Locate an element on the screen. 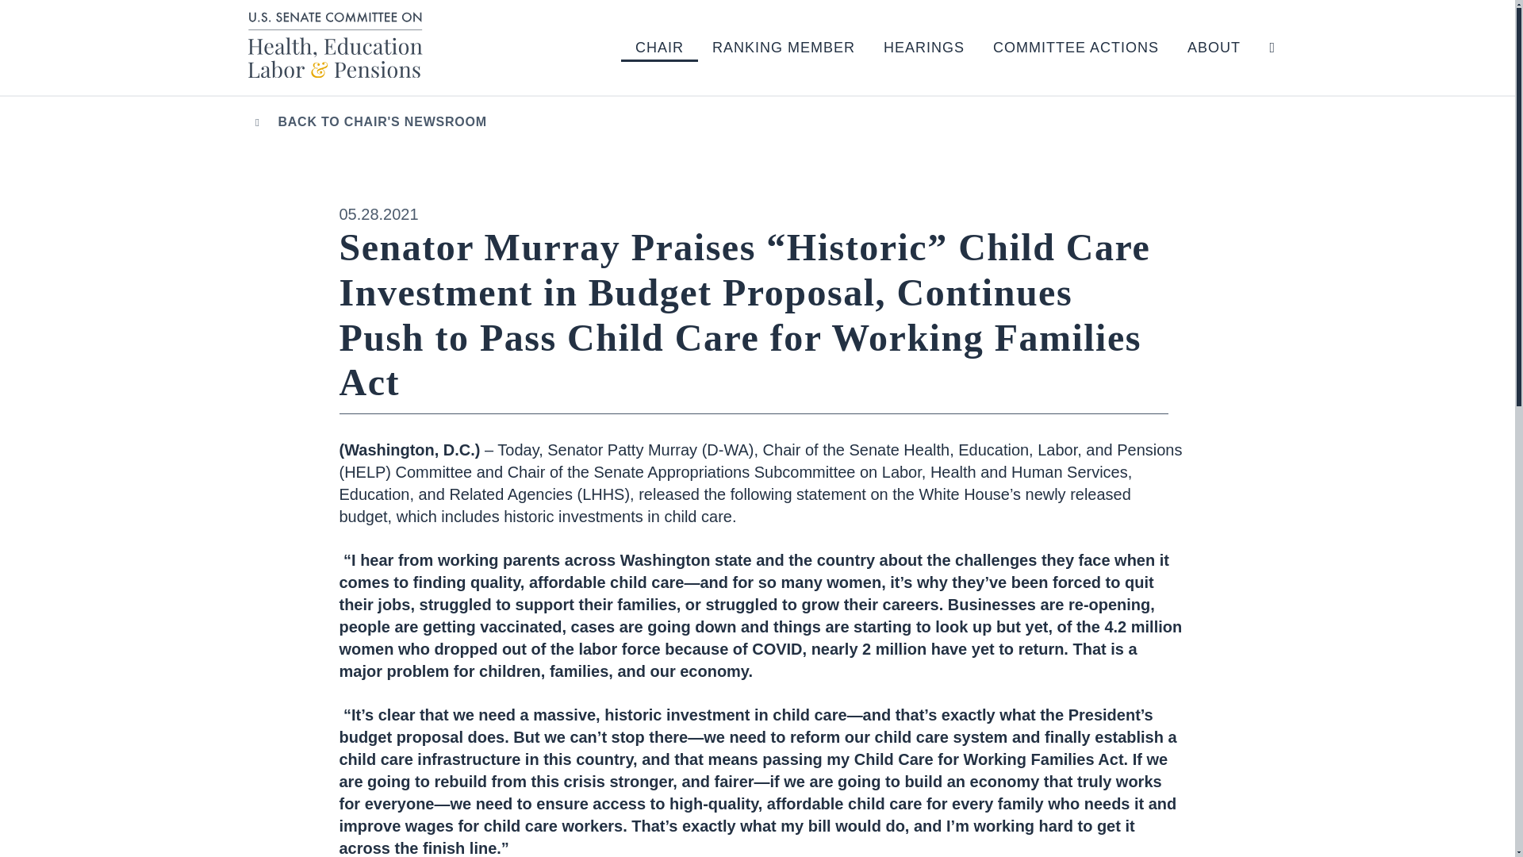 The height and width of the screenshot is (857, 1523). Skip to content is located at coordinates (28, 27).